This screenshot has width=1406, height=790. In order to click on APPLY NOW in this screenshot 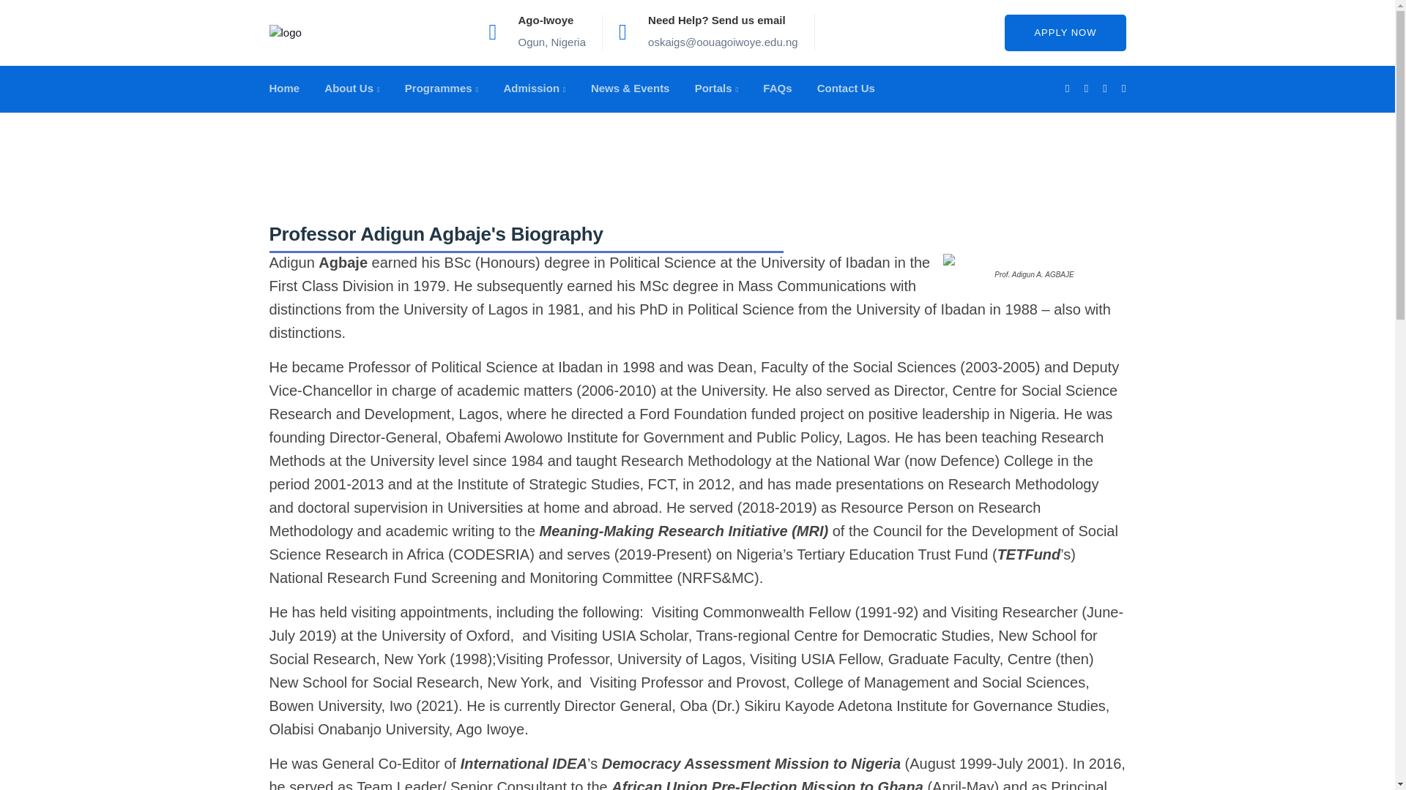, I will do `click(1065, 33)`.